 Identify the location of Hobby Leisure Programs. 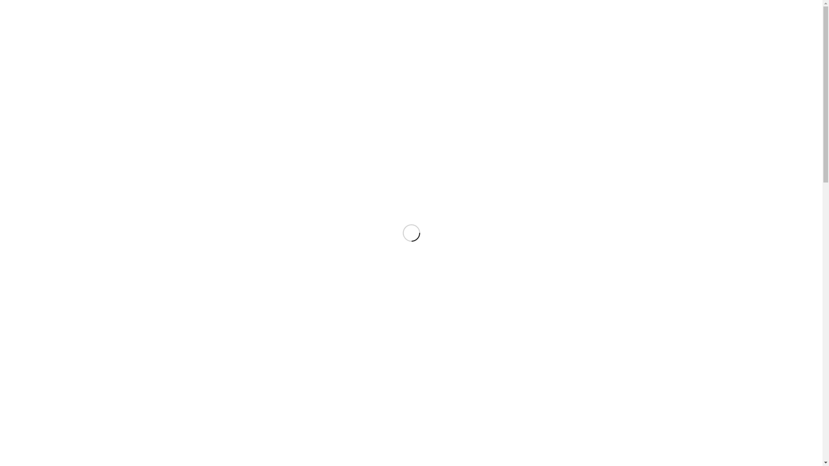
(524, 431).